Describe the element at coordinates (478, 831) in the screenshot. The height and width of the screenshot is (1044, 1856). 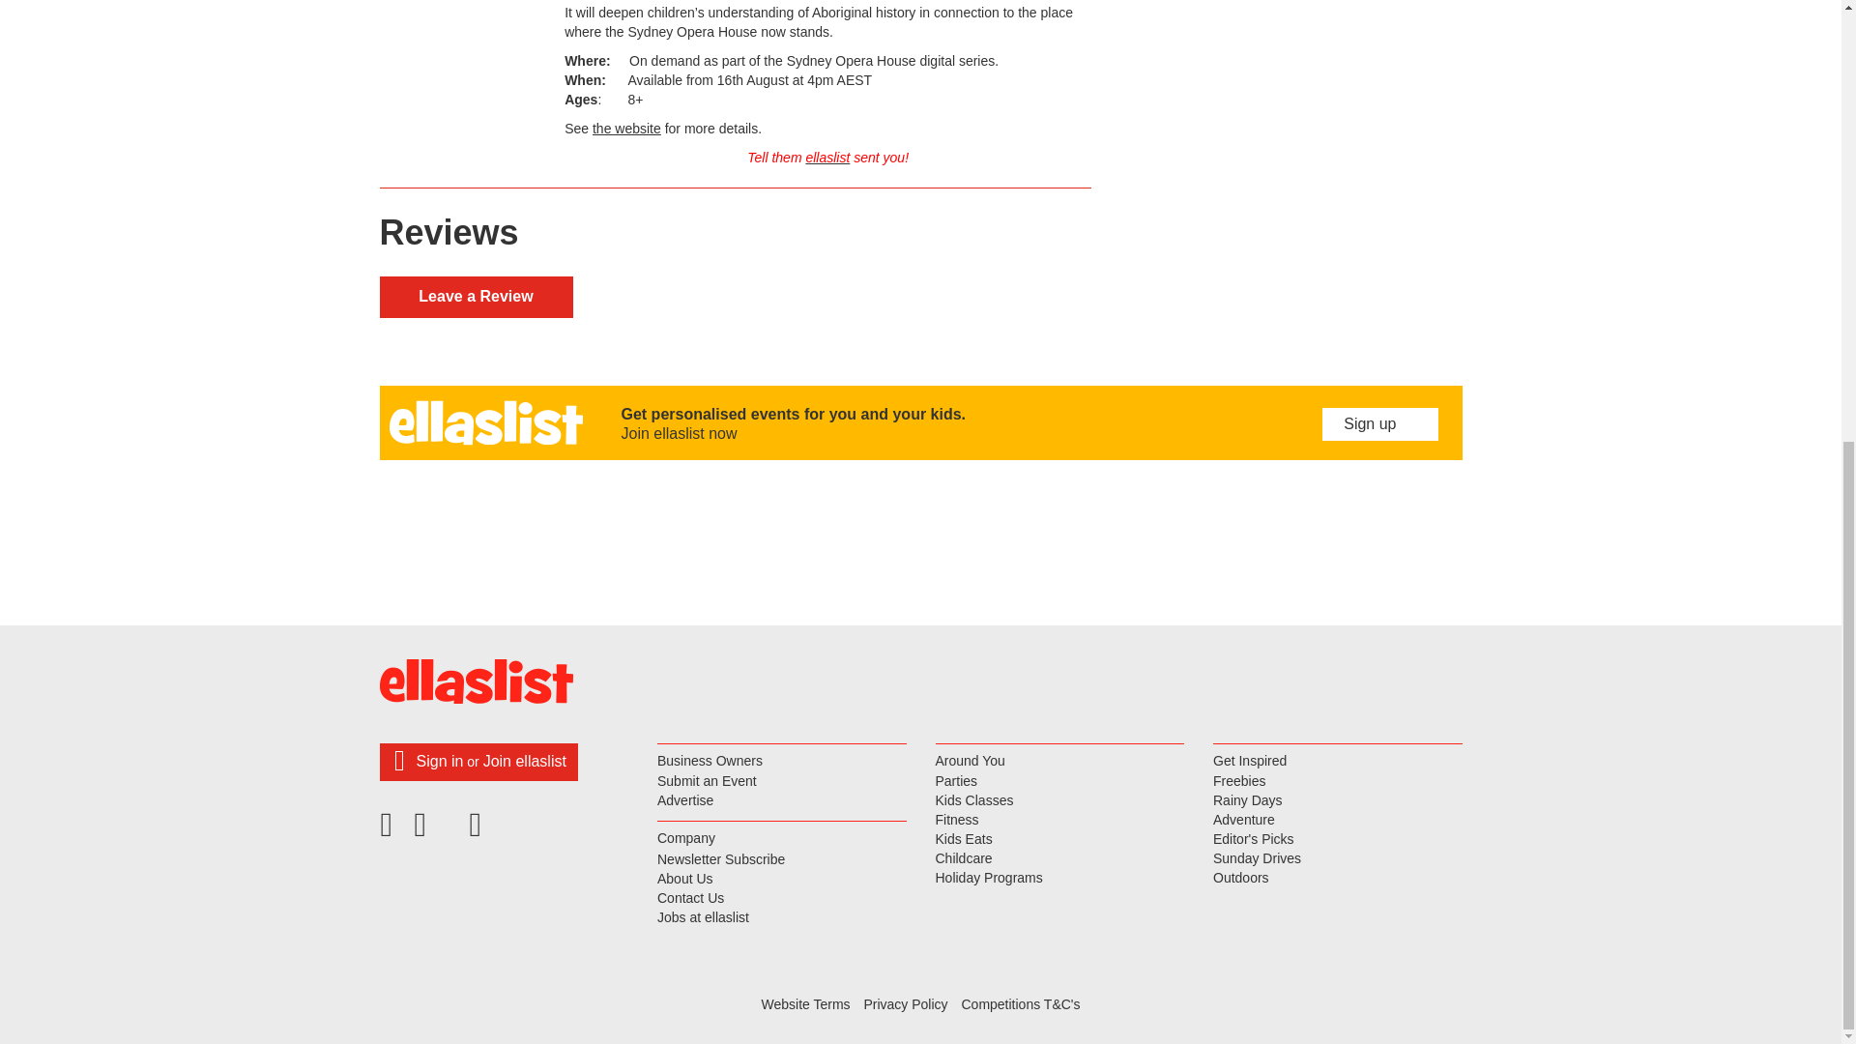
I see `Instagram` at that location.